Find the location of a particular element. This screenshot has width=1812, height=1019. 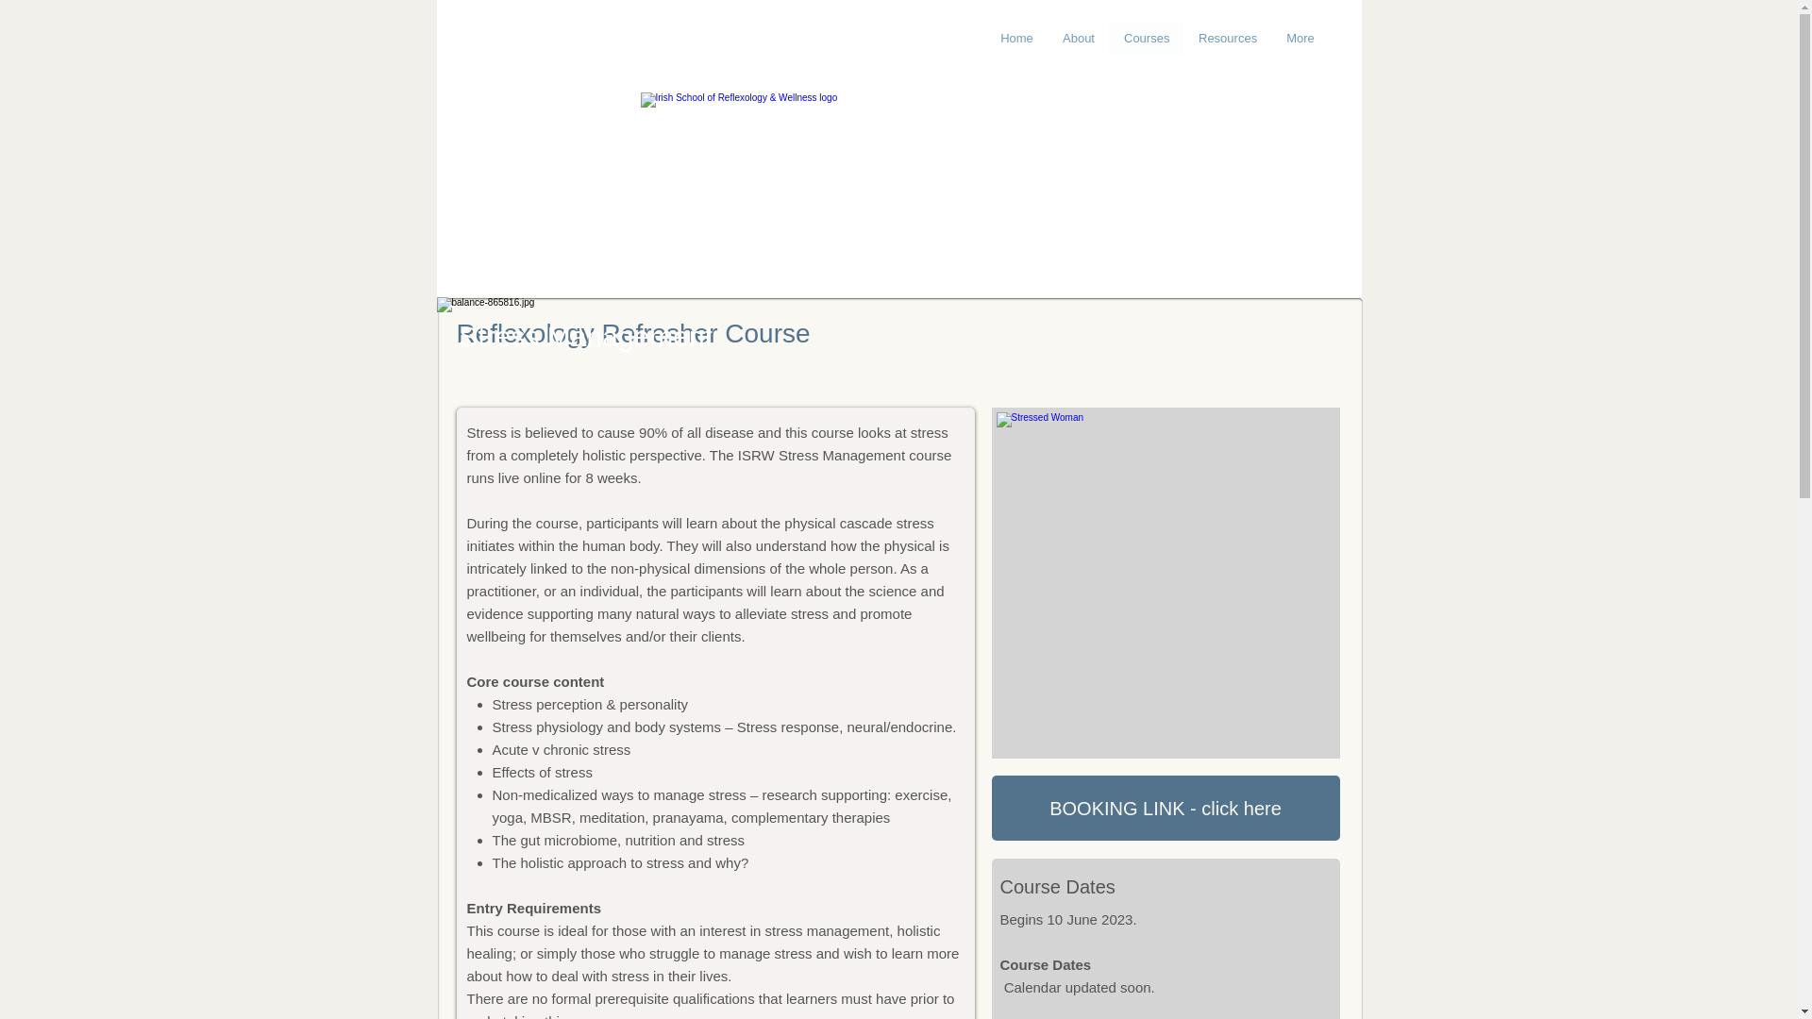

Home is located at coordinates (1015, 38).